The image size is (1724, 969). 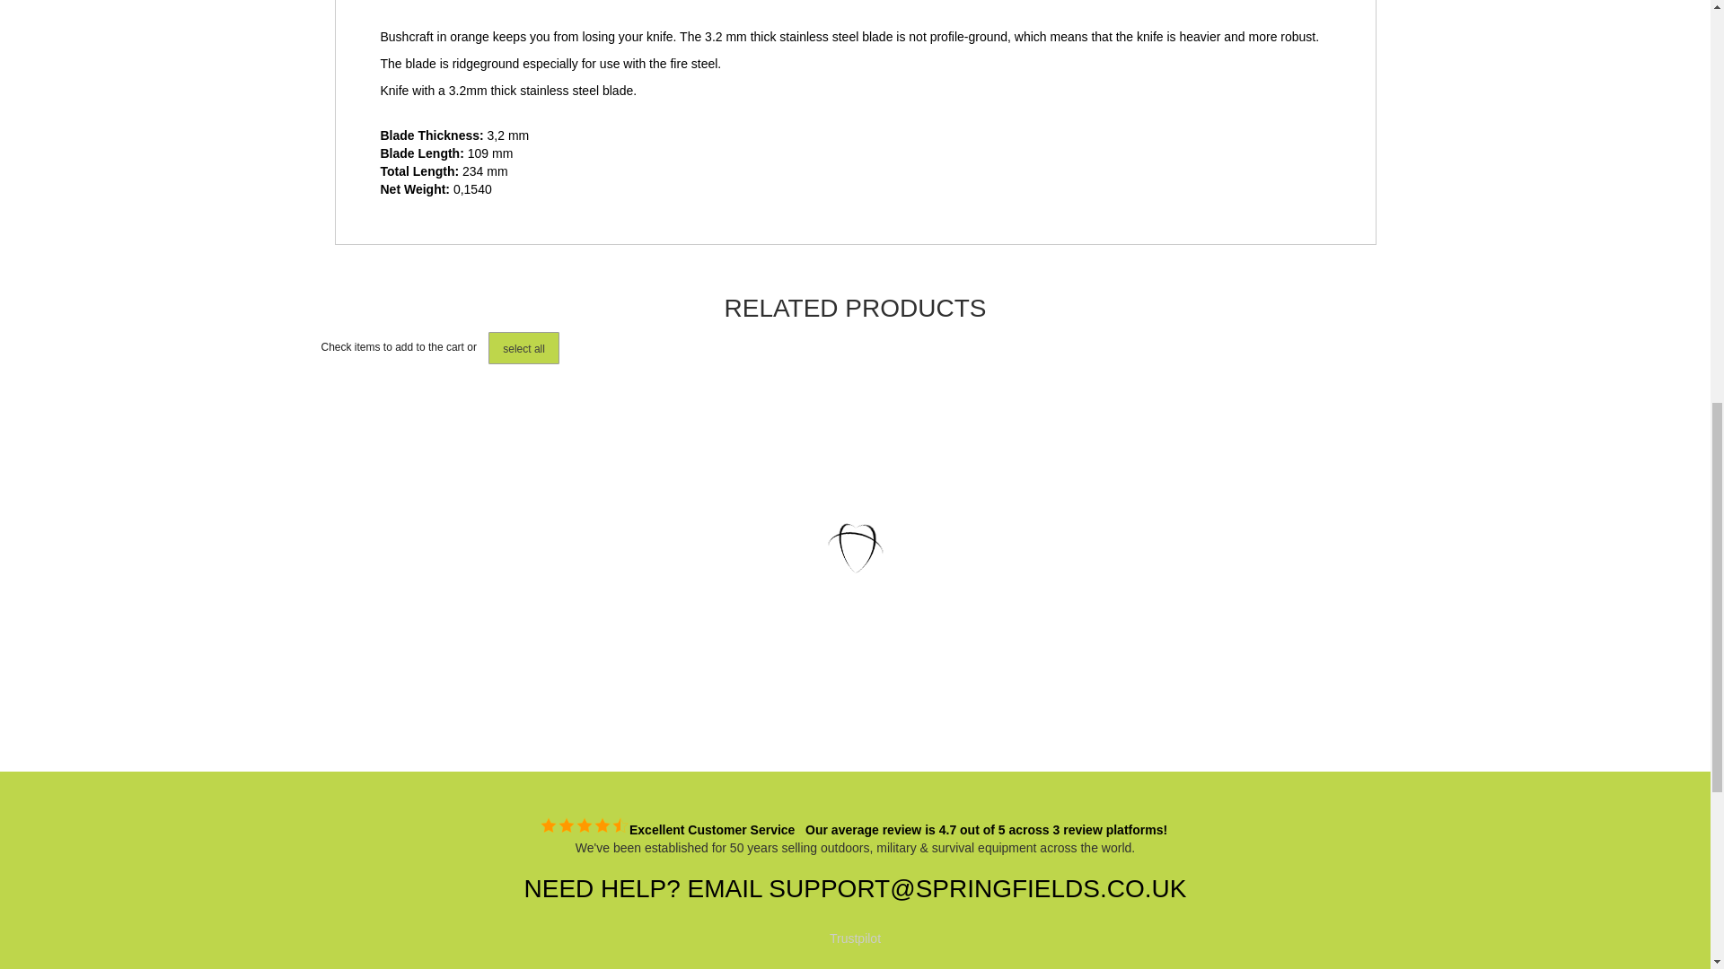 I want to click on 68232, so click(x=616, y=673).